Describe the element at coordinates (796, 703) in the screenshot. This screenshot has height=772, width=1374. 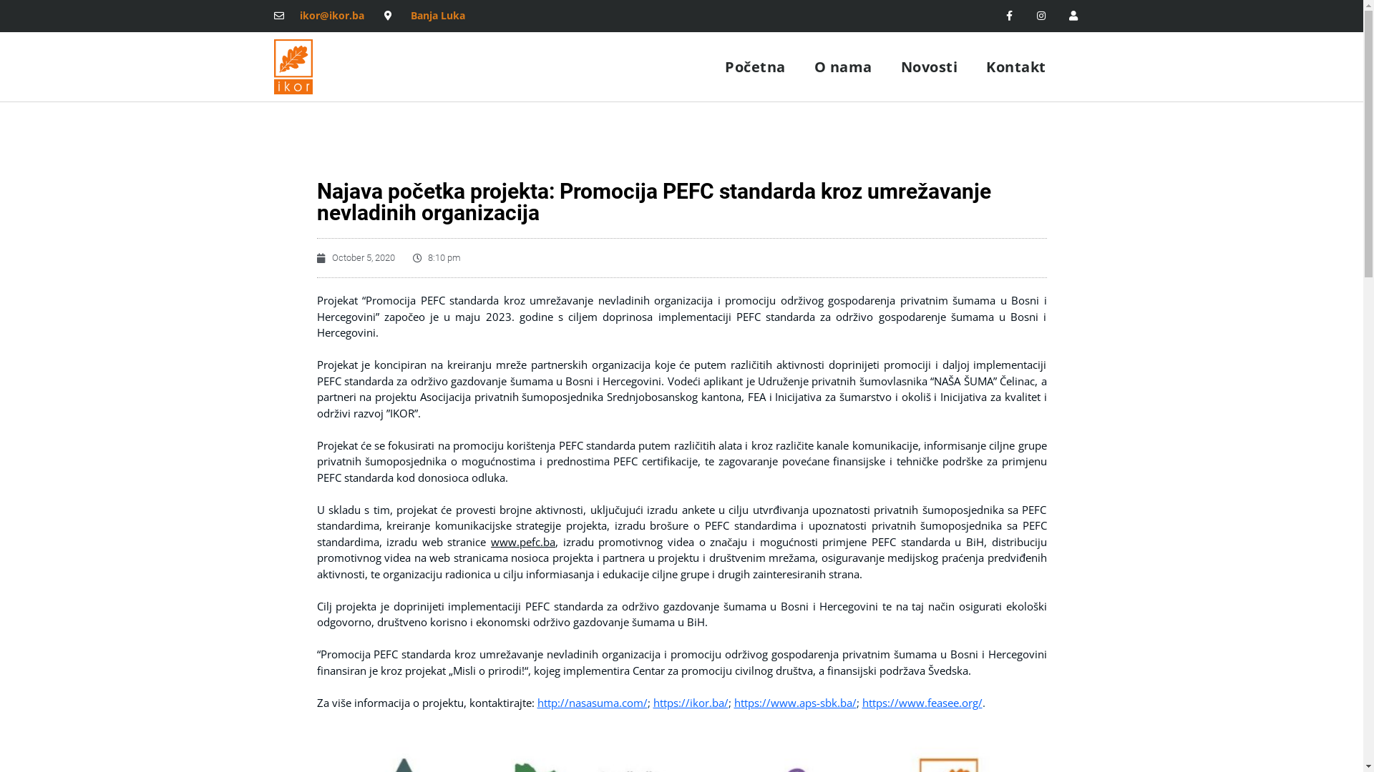
I see `https://www.aps-sbk.ba/` at that location.